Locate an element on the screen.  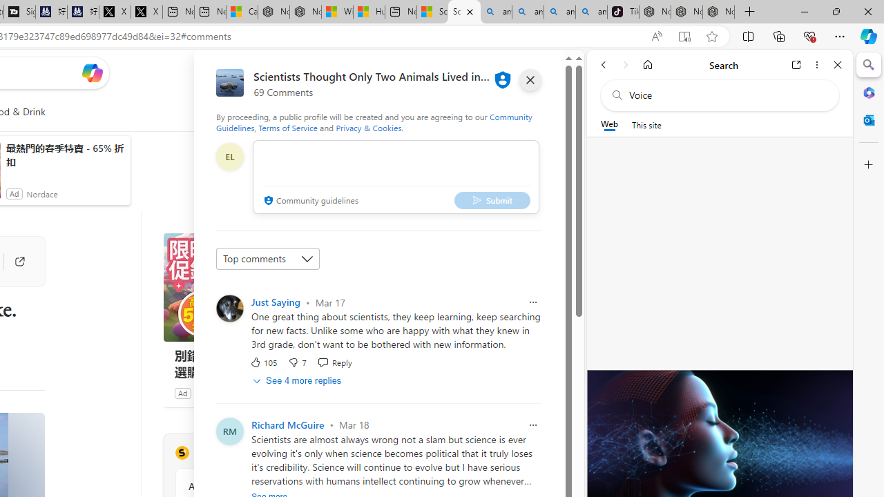
Split screen is located at coordinates (748, 36).